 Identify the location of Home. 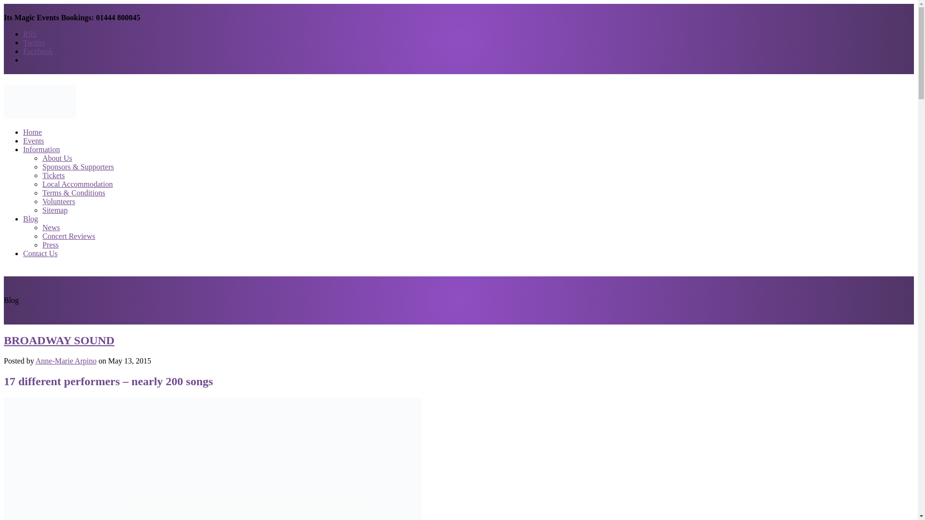
(32, 132).